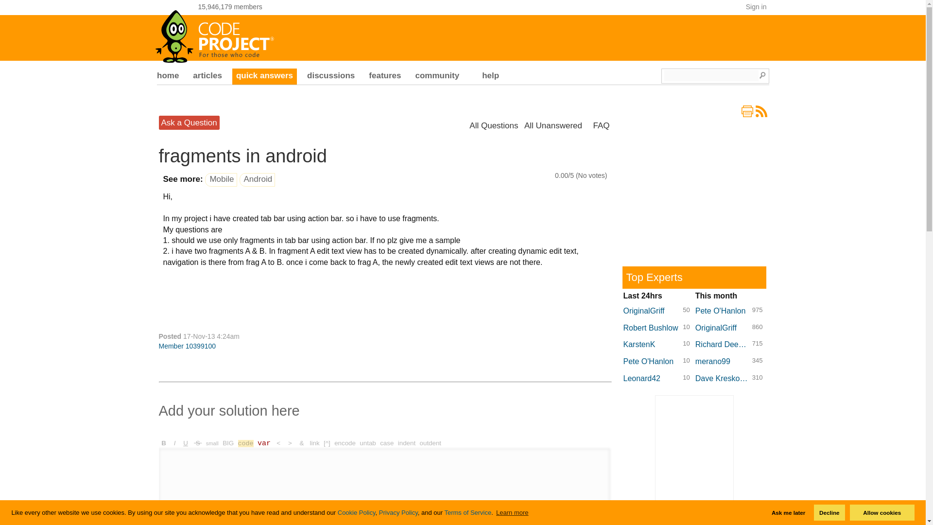 The image size is (933, 525). What do you see at coordinates (228, 443) in the screenshot?
I see `Wrap the Selected Text in HTML big Tags` at bounding box center [228, 443].